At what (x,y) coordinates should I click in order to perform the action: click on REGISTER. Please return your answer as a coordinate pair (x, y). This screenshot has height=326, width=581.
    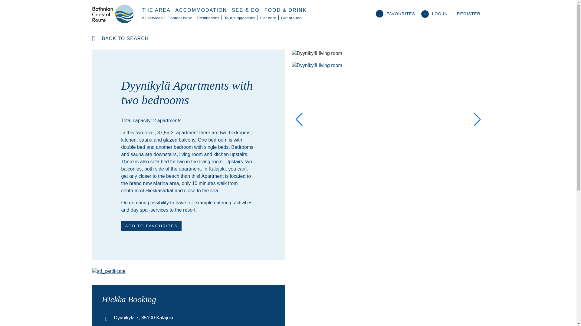
    Looking at the image, I should click on (468, 13).